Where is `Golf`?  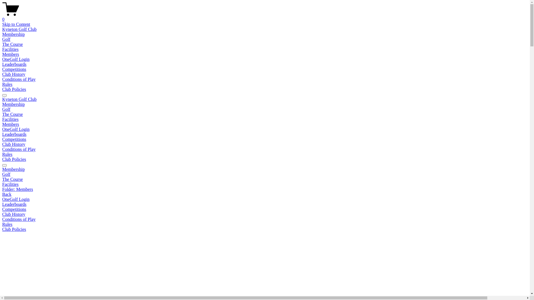
Golf is located at coordinates (6, 109).